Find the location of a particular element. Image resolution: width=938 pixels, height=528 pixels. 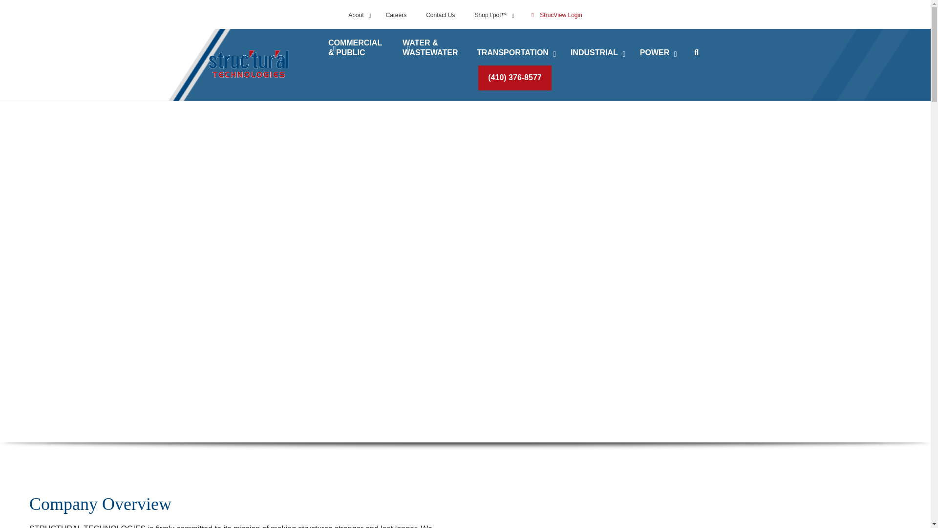

About is located at coordinates (357, 16).